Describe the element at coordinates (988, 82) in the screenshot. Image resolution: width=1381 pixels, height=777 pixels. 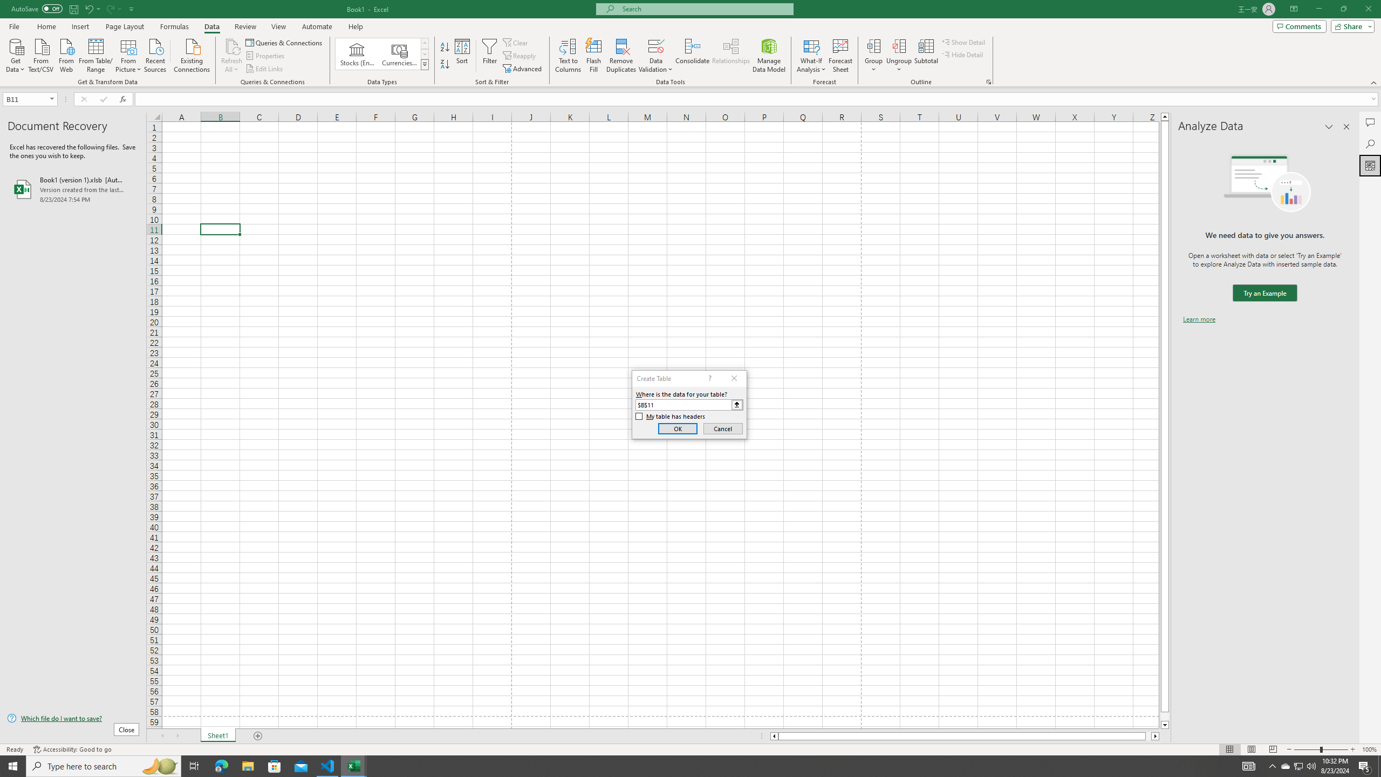
I see `Group and Outline Settings` at that location.